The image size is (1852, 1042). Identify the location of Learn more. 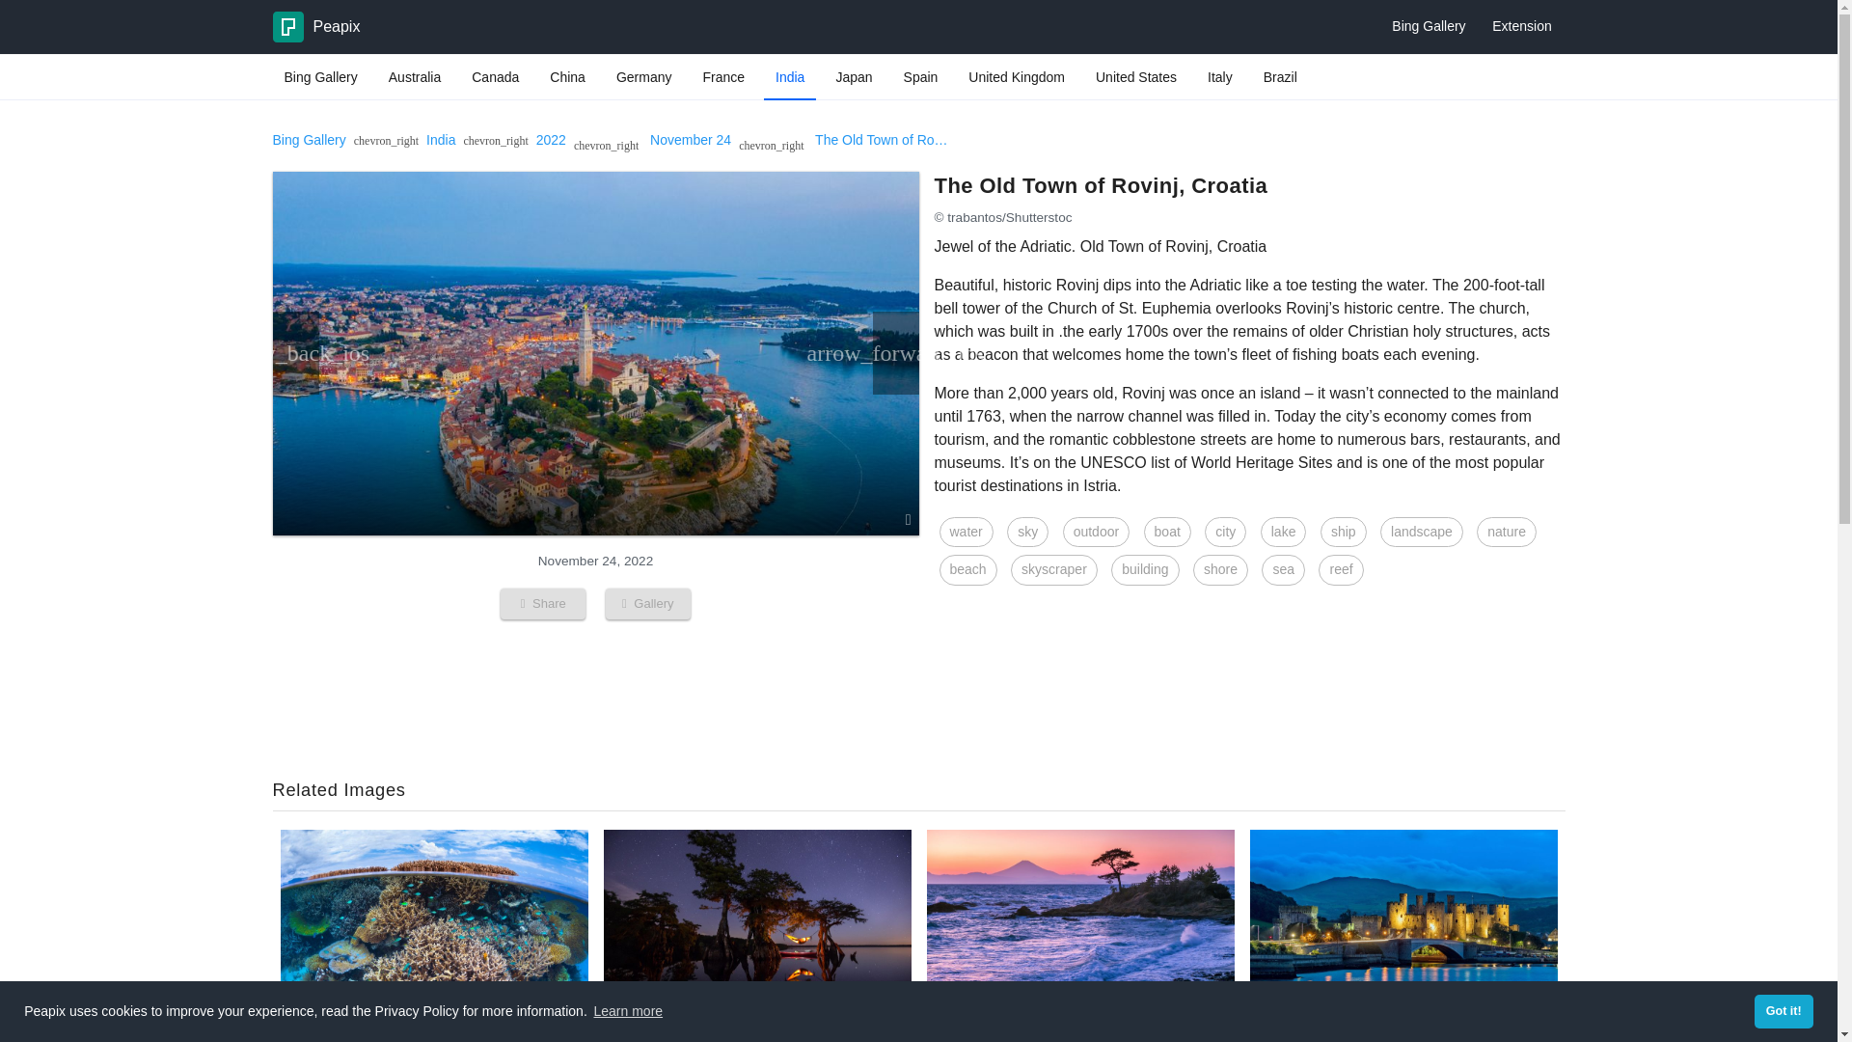
(627, 1011).